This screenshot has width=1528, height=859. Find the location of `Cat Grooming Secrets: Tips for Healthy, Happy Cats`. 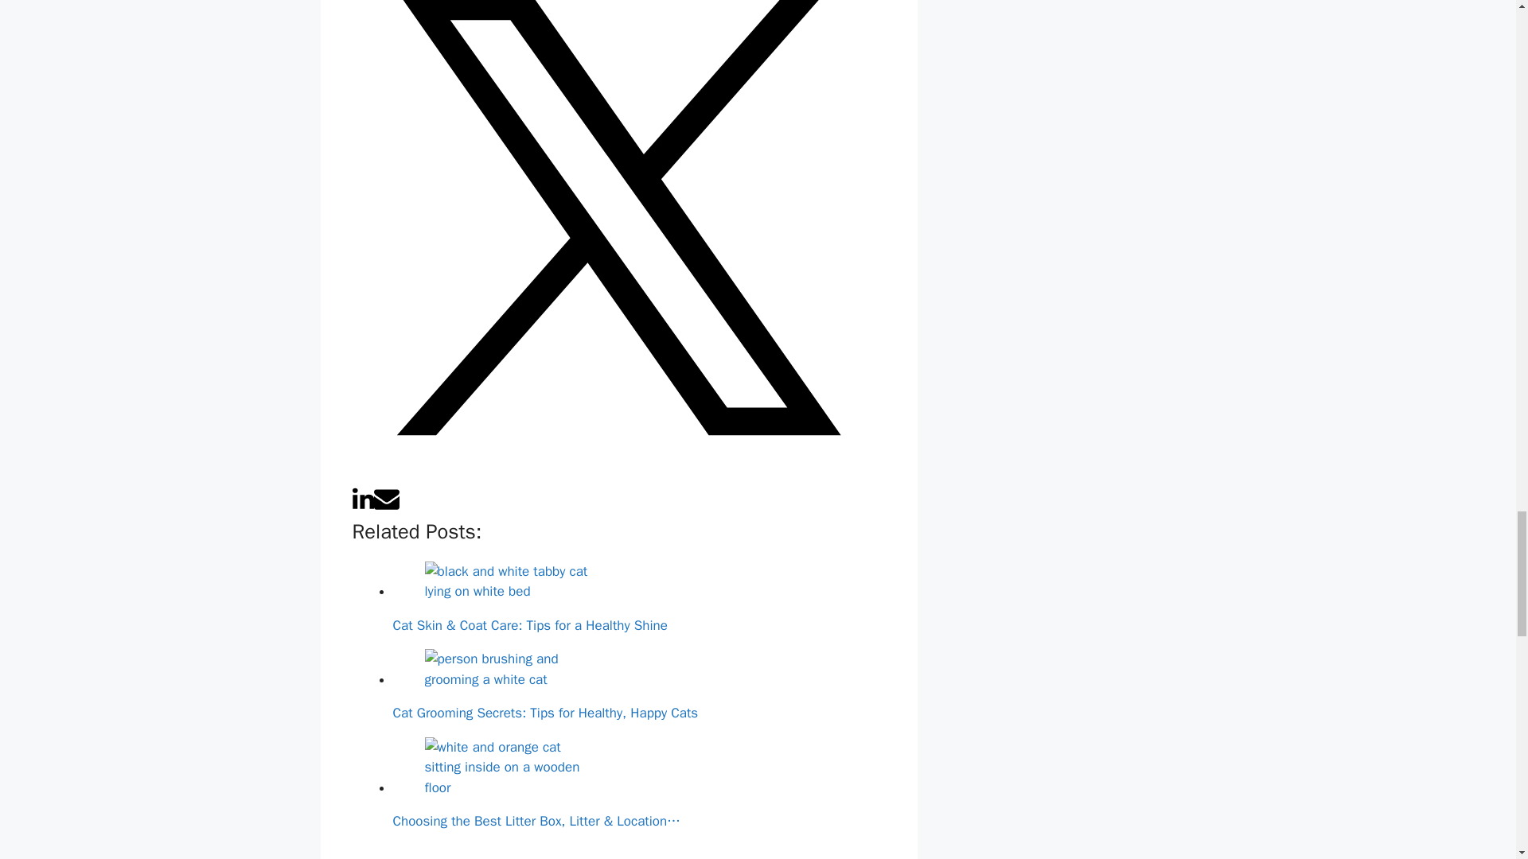

Cat Grooming Secrets: Tips for Healthy, Happy Cats is located at coordinates (513, 670).